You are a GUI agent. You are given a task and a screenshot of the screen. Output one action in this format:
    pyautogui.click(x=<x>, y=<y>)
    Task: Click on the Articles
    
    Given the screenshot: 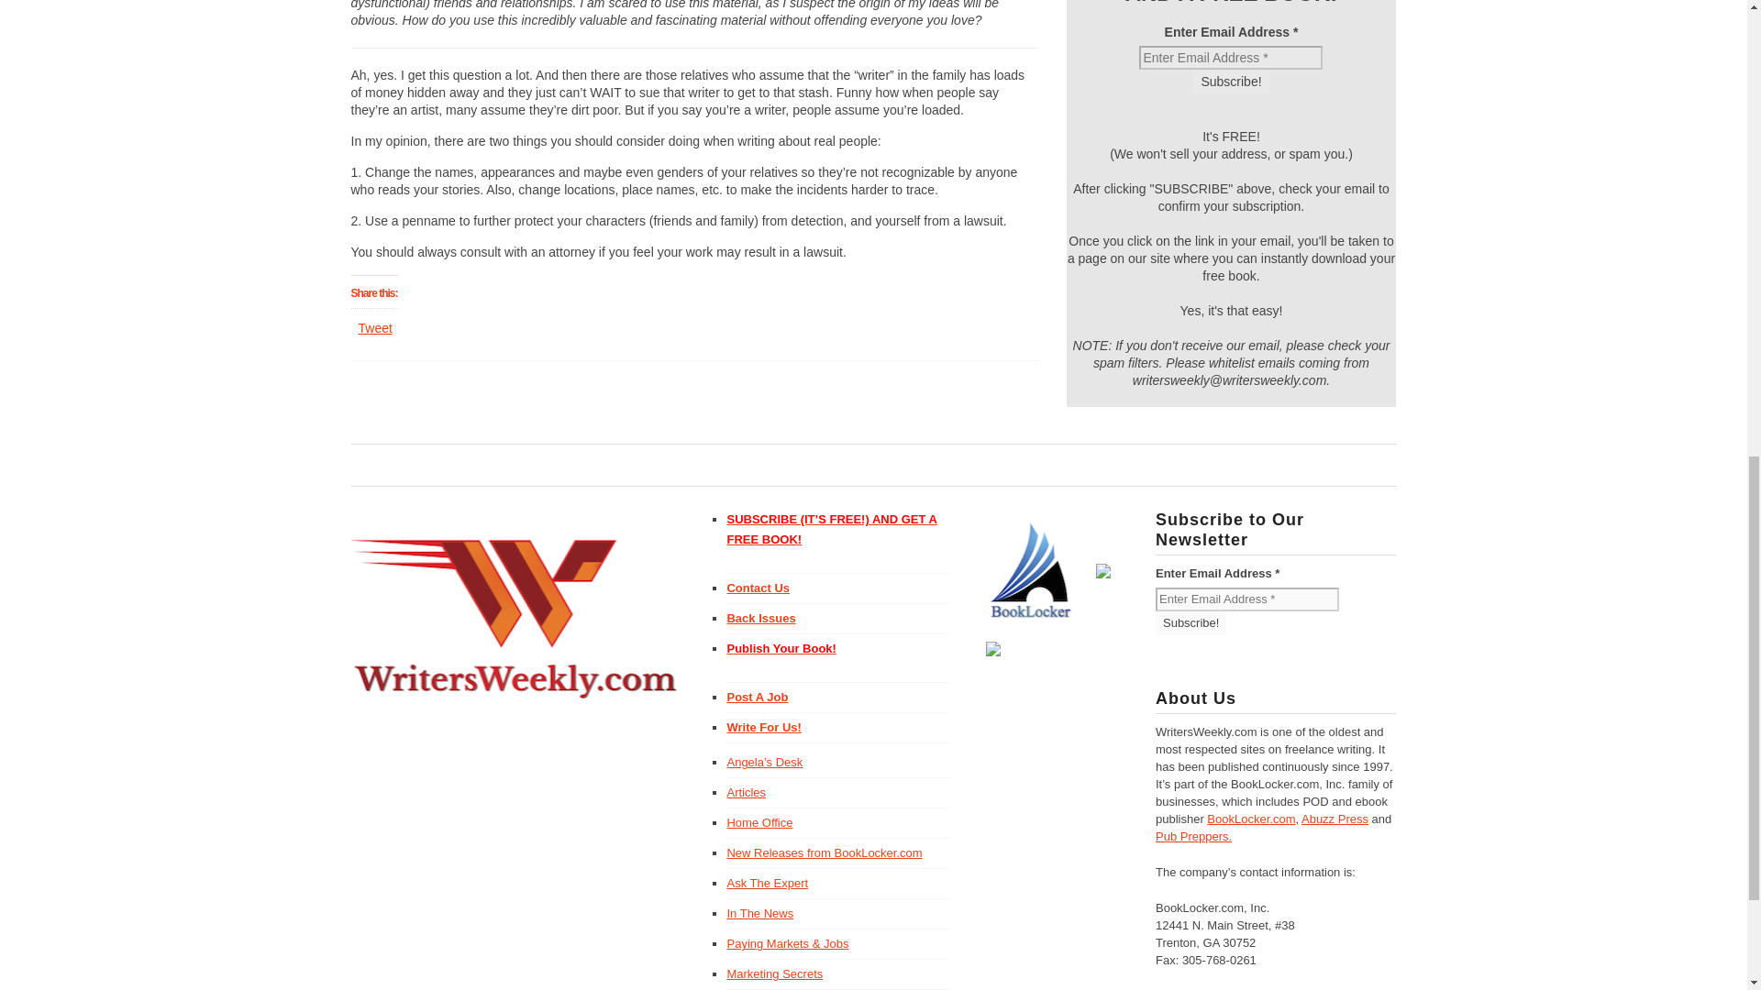 What is the action you would take?
    pyautogui.click(x=746, y=792)
    